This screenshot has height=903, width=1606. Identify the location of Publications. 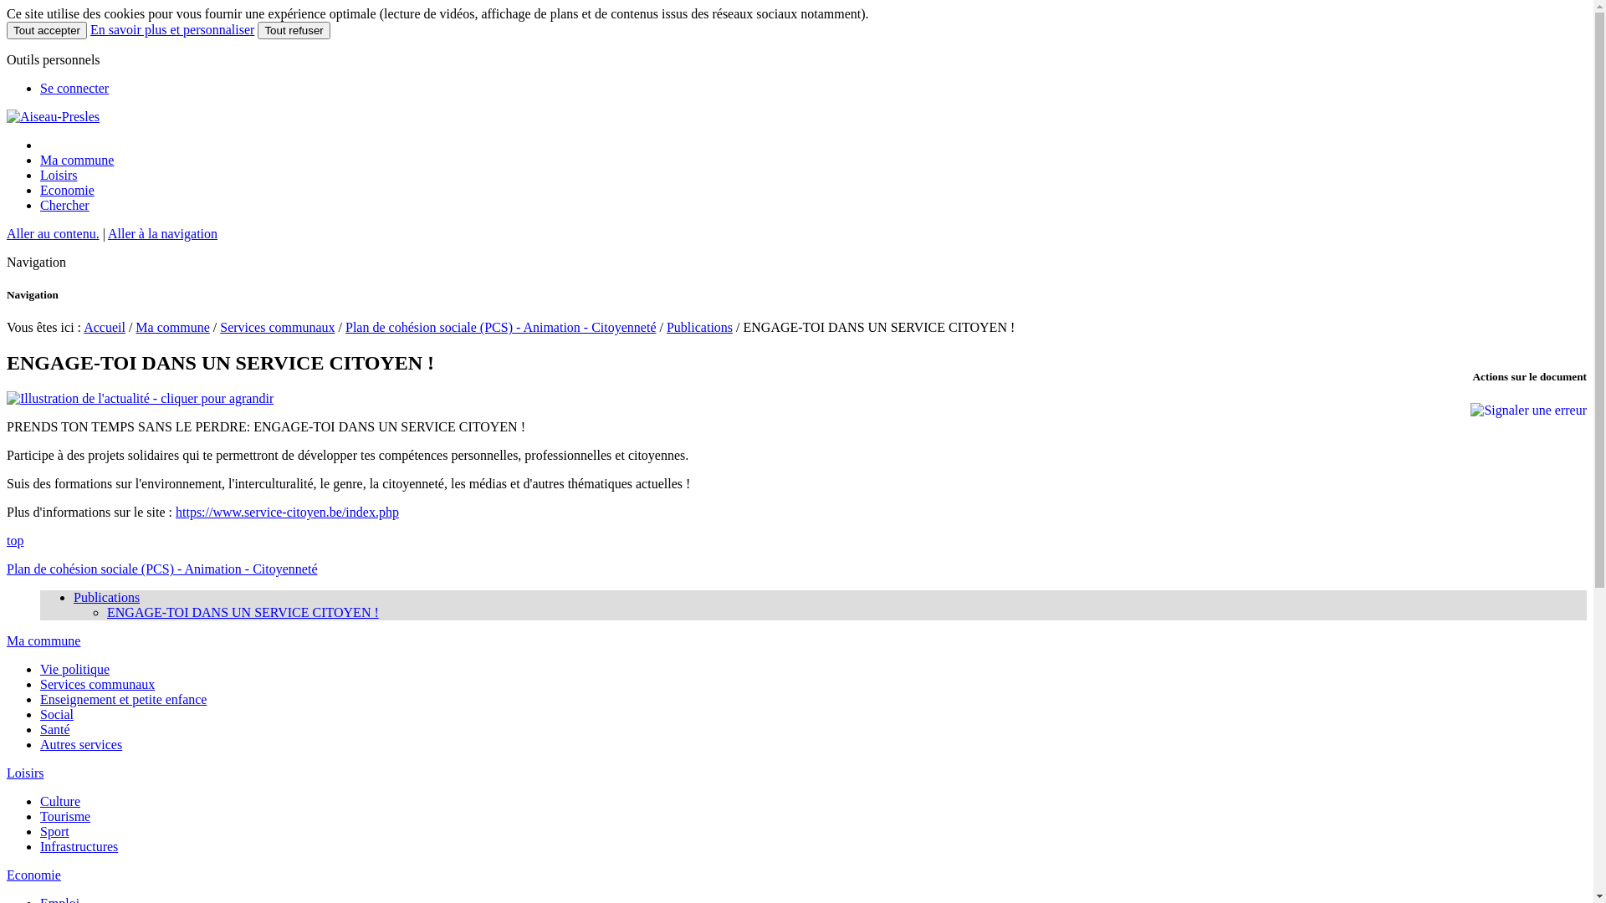
(699, 328).